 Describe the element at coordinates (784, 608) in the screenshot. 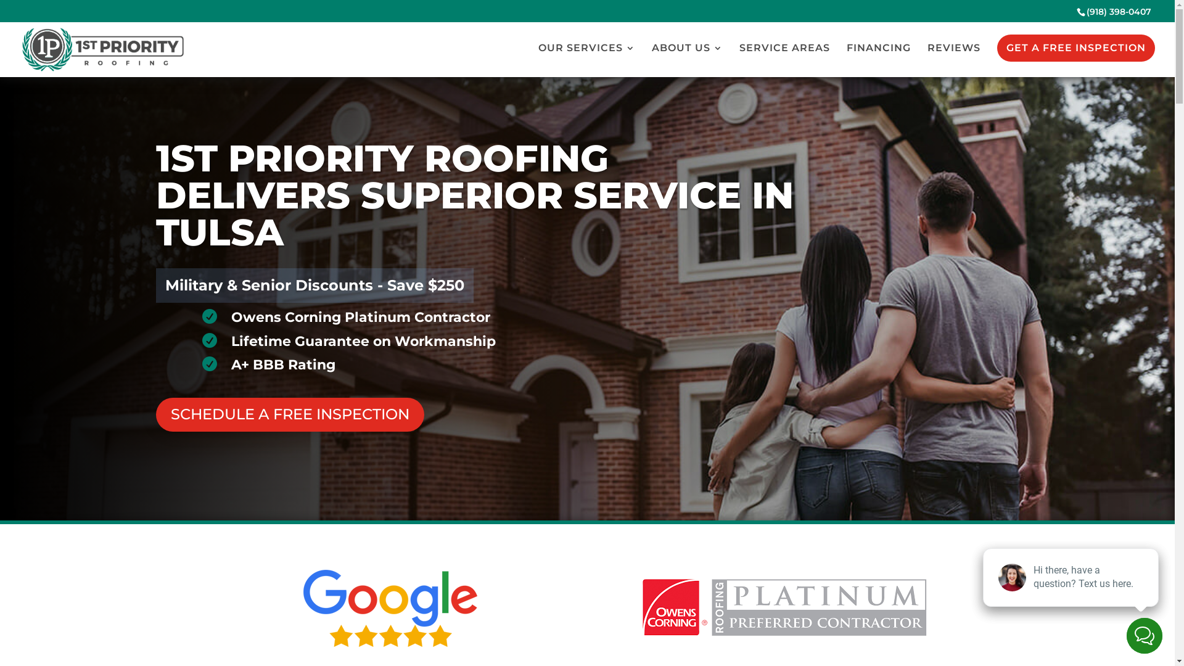

I see `OC` at that location.